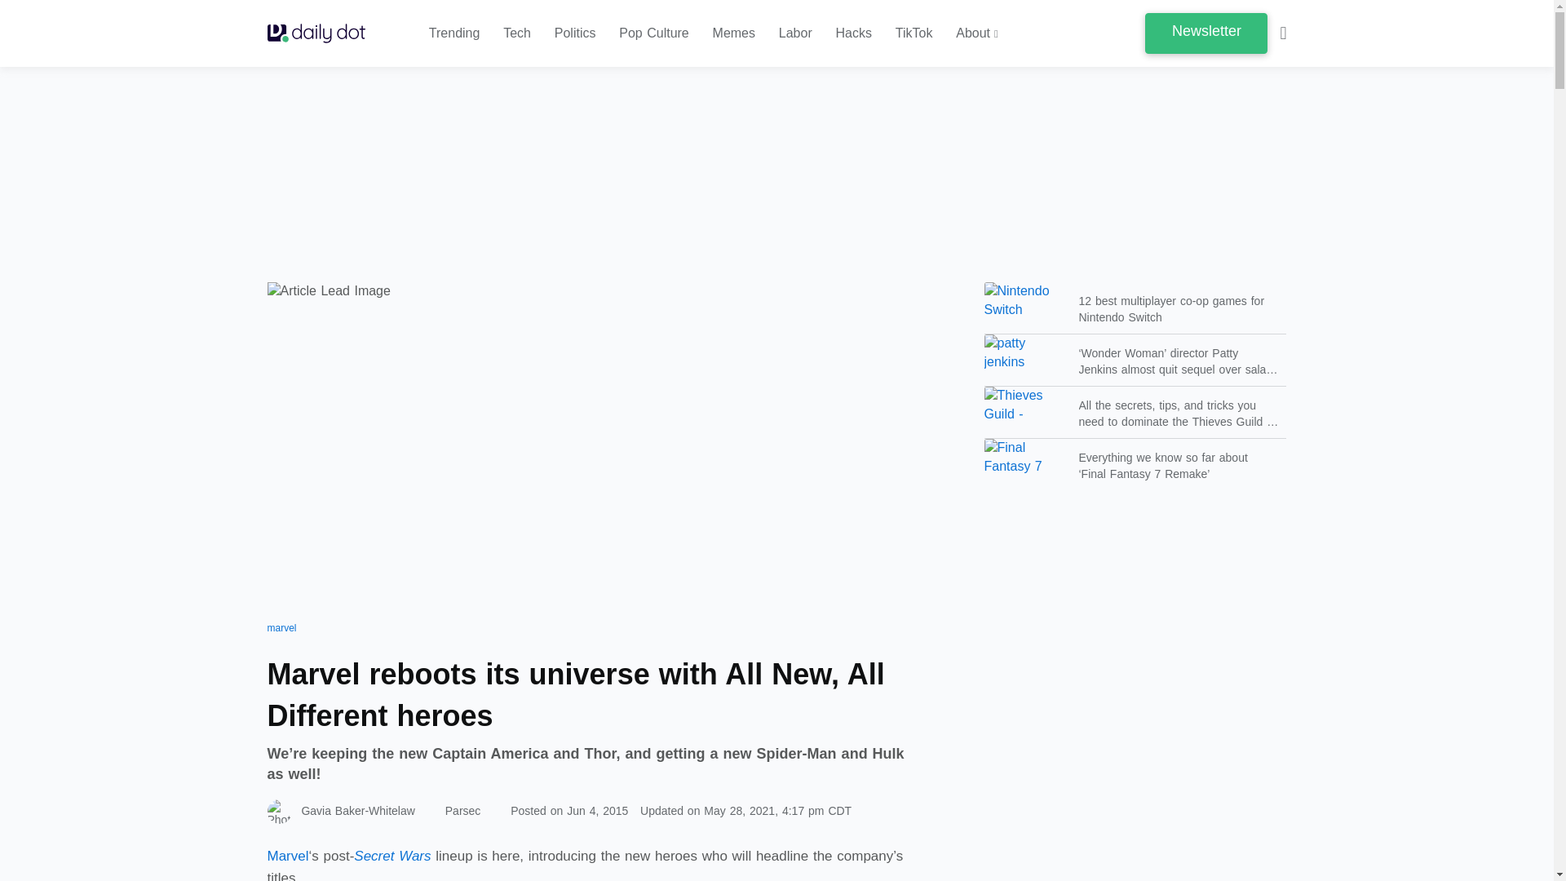 The image size is (1566, 881). What do you see at coordinates (733, 33) in the screenshot?
I see `Memes` at bounding box center [733, 33].